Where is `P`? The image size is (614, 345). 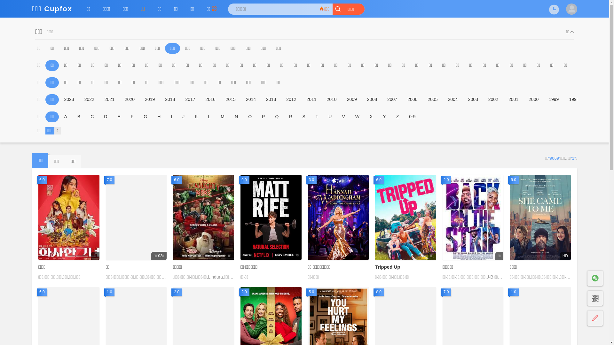 P is located at coordinates (264, 117).